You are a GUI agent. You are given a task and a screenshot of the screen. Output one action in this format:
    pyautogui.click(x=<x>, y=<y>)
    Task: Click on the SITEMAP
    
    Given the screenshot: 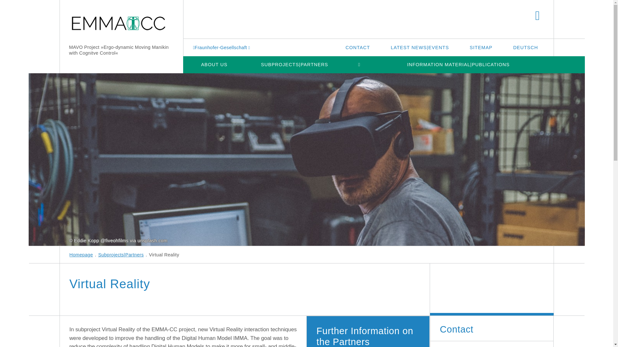 What is the action you would take?
    pyautogui.click(x=481, y=47)
    